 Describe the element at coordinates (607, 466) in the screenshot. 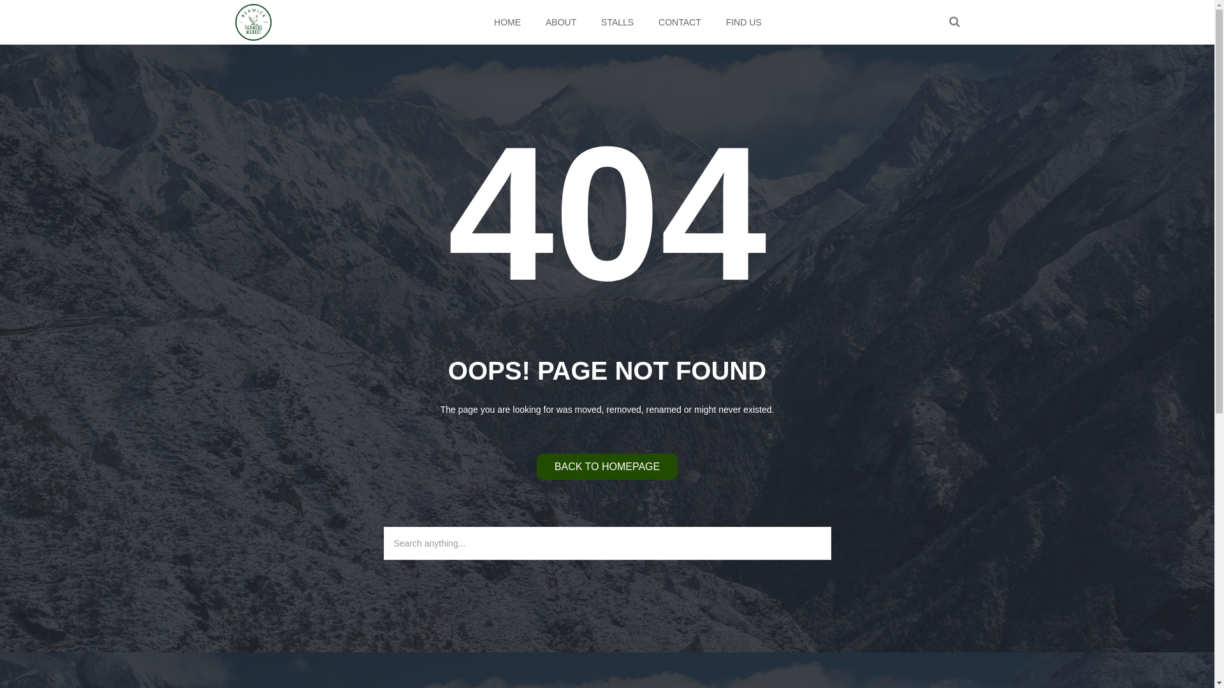

I see `BACK TO HOMEPAGE` at that location.